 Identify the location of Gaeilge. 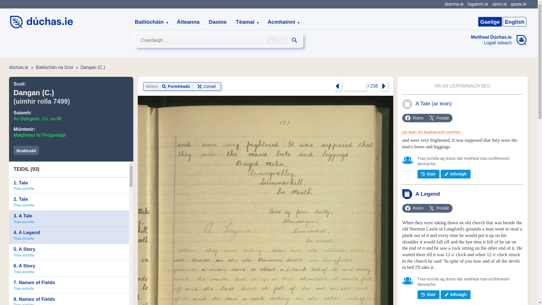
(490, 21).